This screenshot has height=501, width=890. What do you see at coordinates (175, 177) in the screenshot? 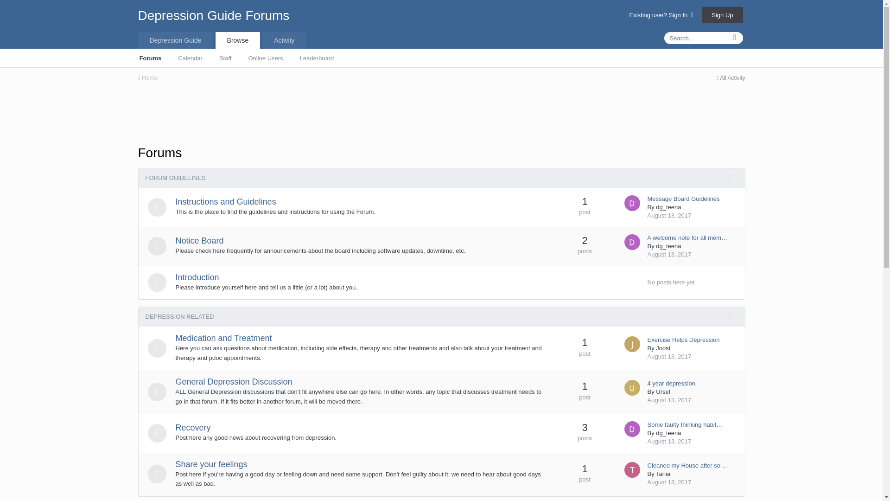
I see `FORUM GUIDELINES` at bounding box center [175, 177].